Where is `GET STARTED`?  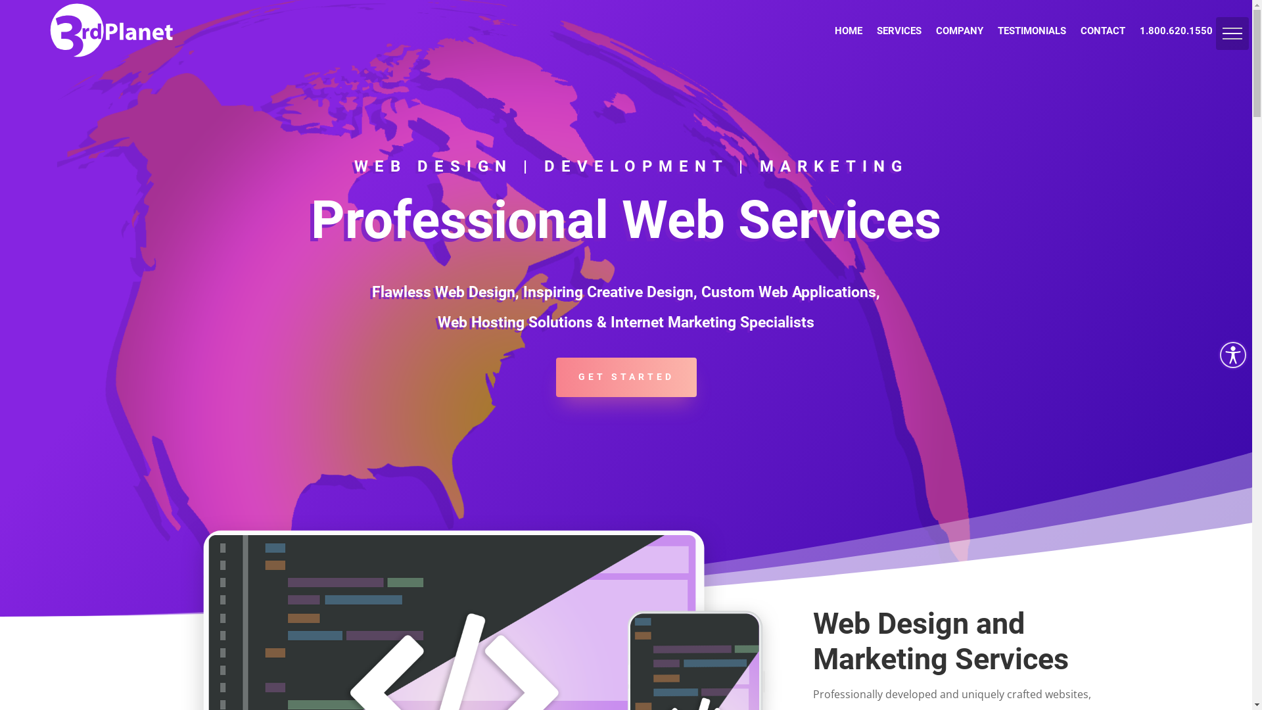 GET STARTED is located at coordinates (626, 377).